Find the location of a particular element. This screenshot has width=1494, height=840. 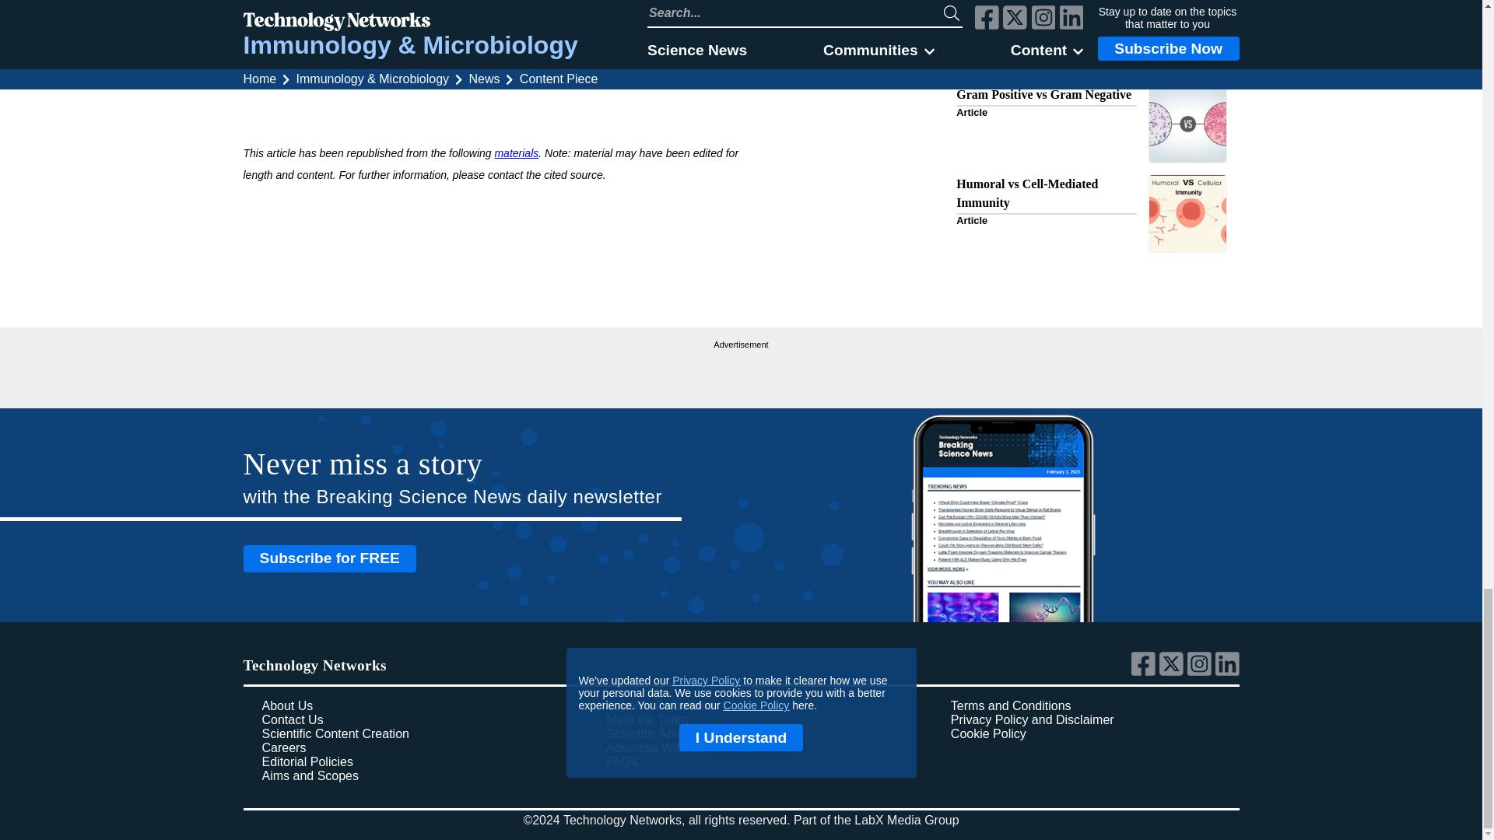

3rd party ad content is located at coordinates (741, 372).